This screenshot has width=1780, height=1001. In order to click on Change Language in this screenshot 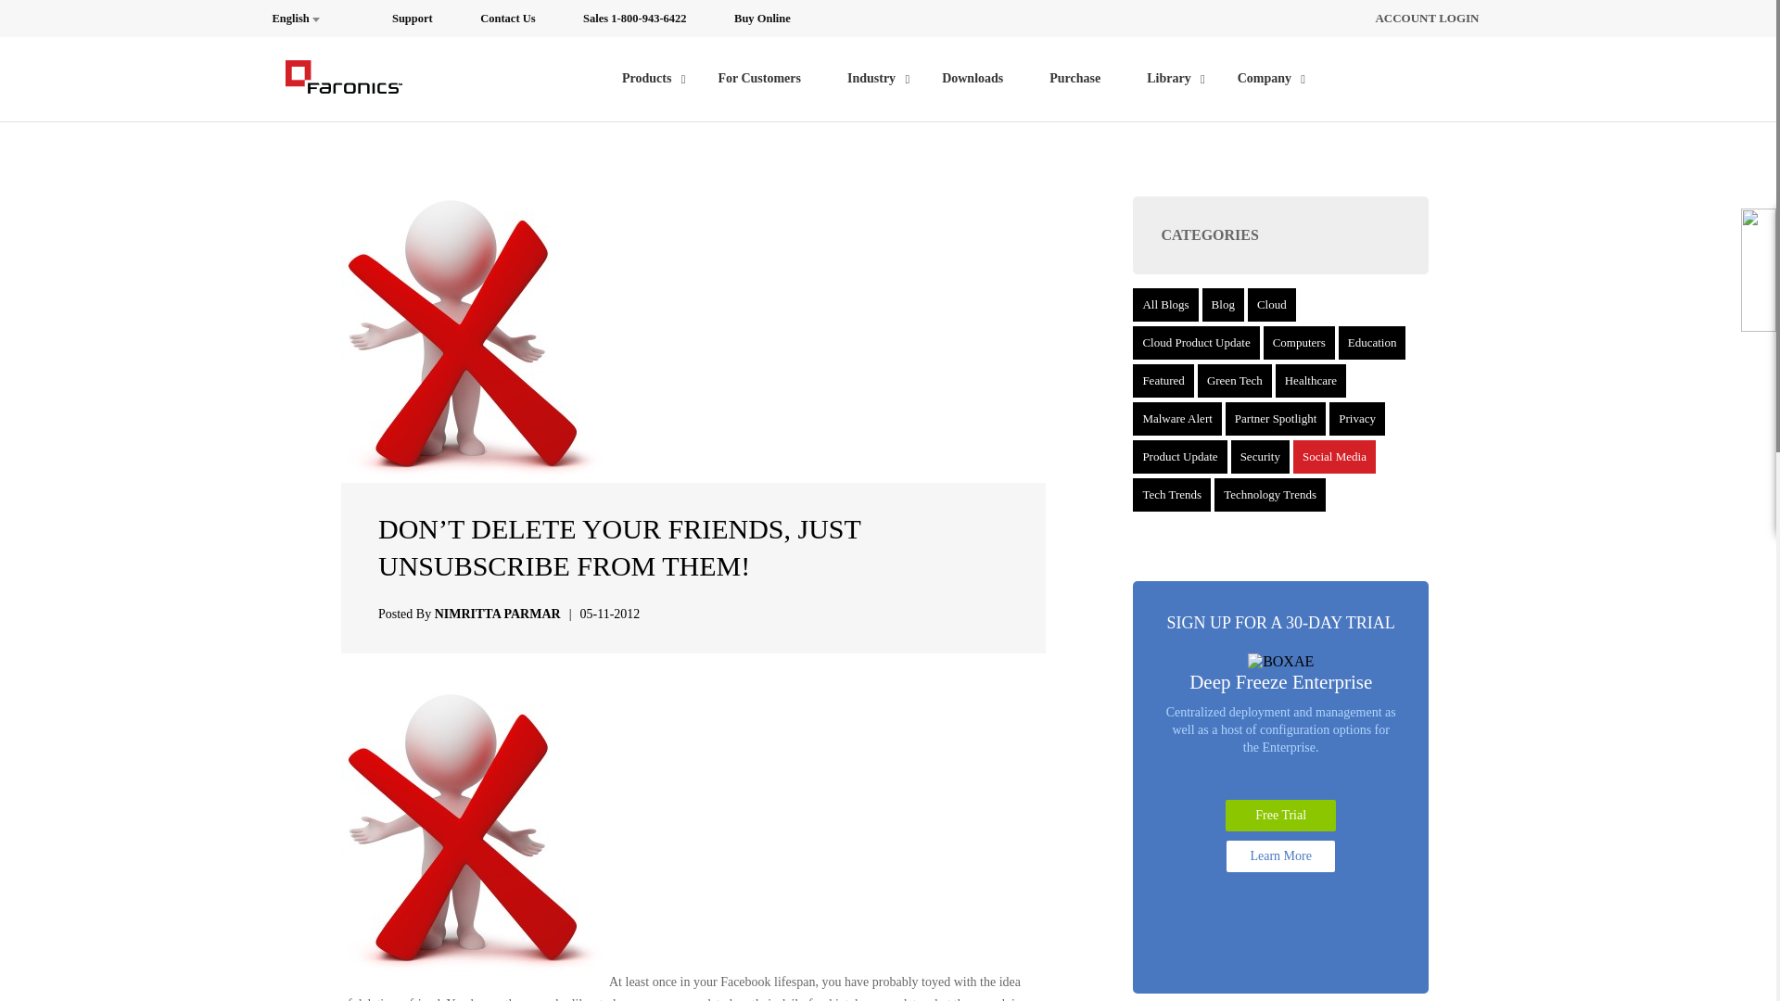, I will do `click(308, 19)`.